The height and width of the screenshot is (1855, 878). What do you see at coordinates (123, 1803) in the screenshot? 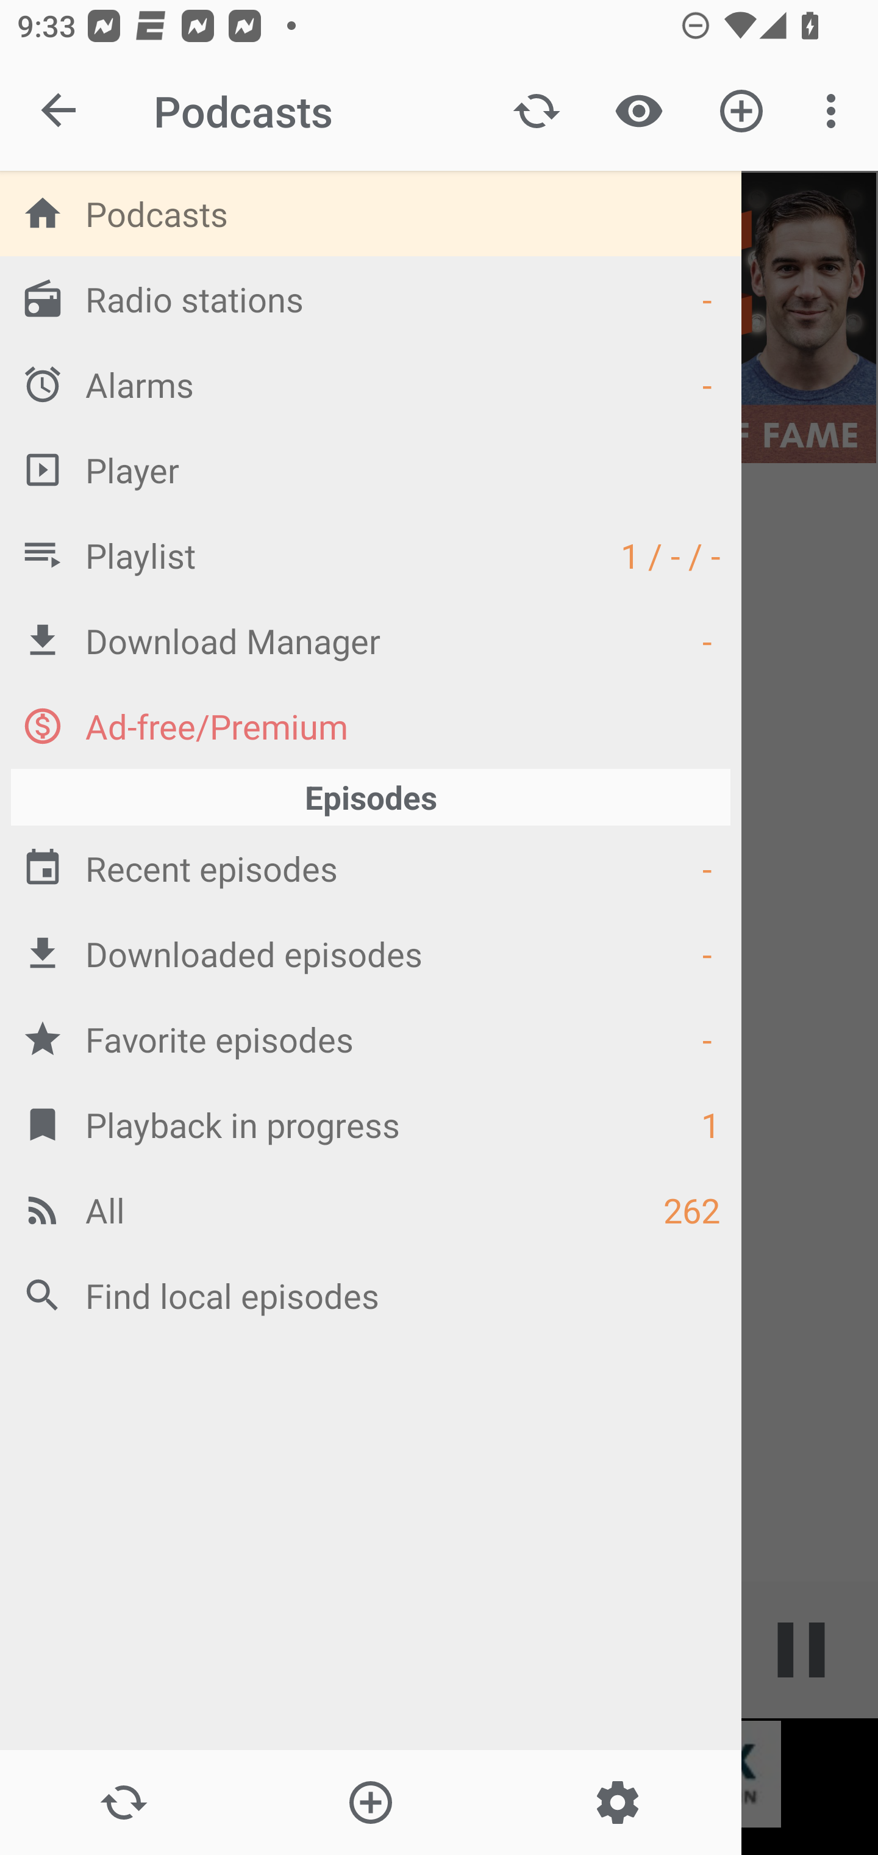
I see `Update` at bounding box center [123, 1803].